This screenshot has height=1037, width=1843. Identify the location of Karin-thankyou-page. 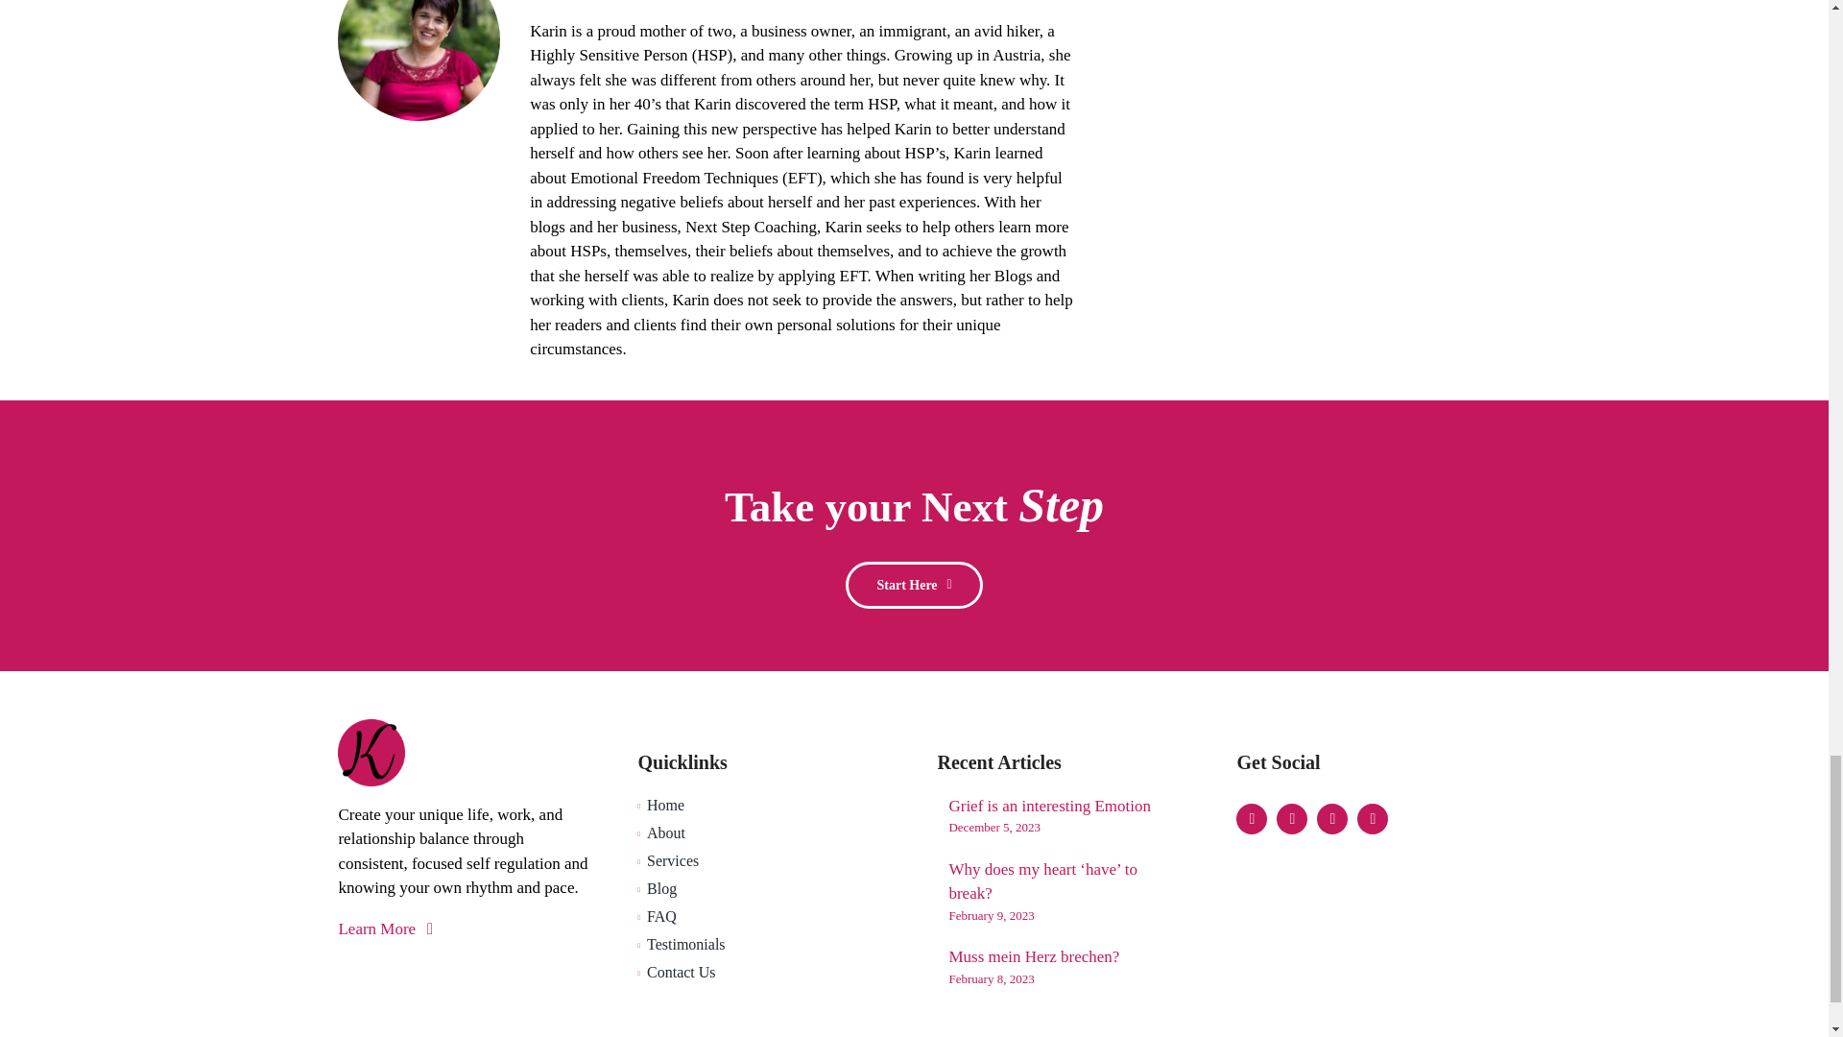
(419, 60).